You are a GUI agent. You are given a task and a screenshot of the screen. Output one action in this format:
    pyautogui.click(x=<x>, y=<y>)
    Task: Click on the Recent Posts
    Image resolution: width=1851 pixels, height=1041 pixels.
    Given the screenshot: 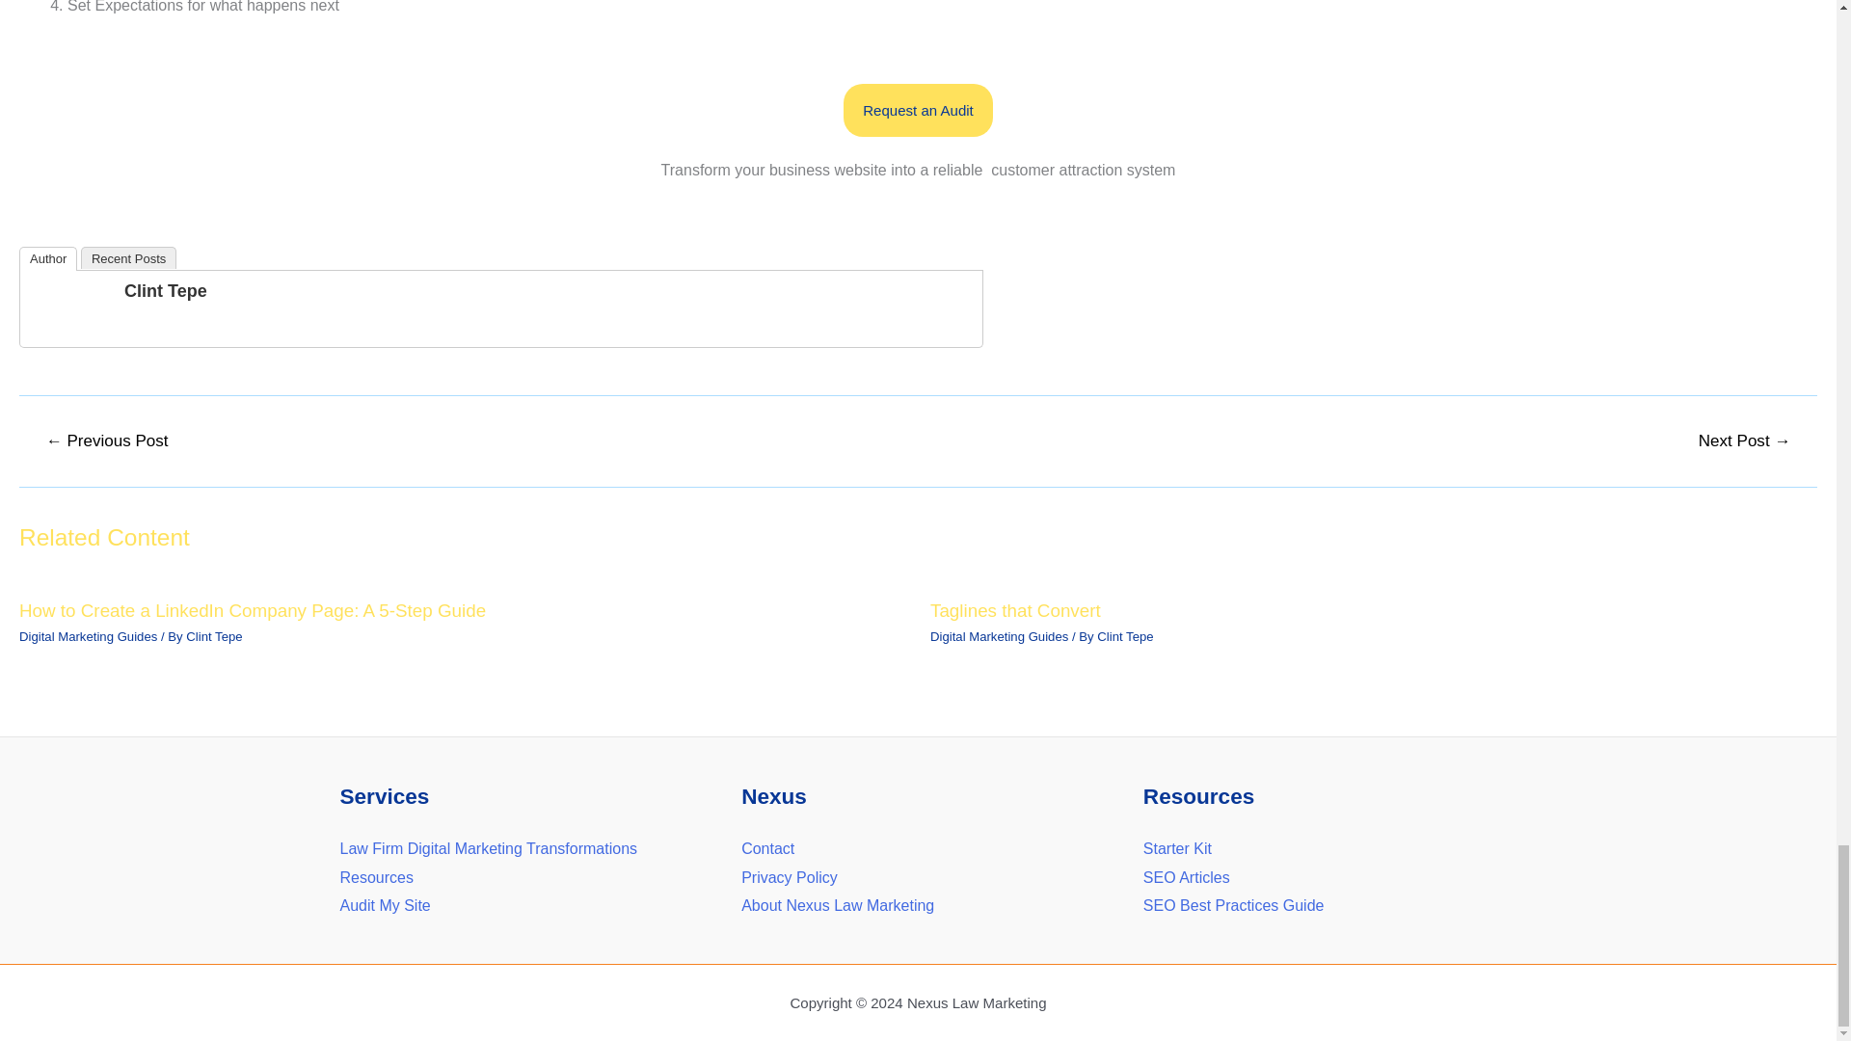 What is the action you would take?
    pyautogui.click(x=128, y=256)
    